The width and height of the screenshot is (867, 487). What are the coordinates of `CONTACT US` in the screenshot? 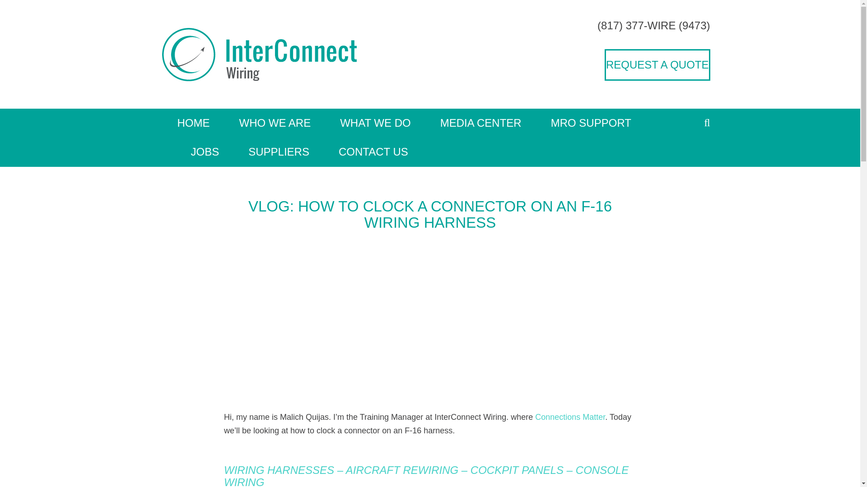 It's located at (367, 152).